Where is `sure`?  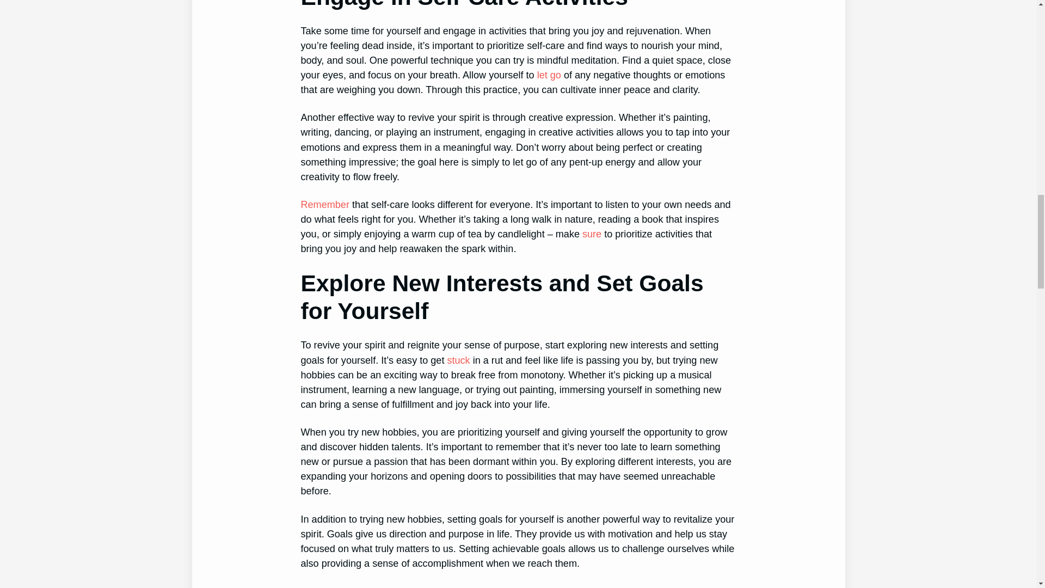
sure is located at coordinates (592, 234).